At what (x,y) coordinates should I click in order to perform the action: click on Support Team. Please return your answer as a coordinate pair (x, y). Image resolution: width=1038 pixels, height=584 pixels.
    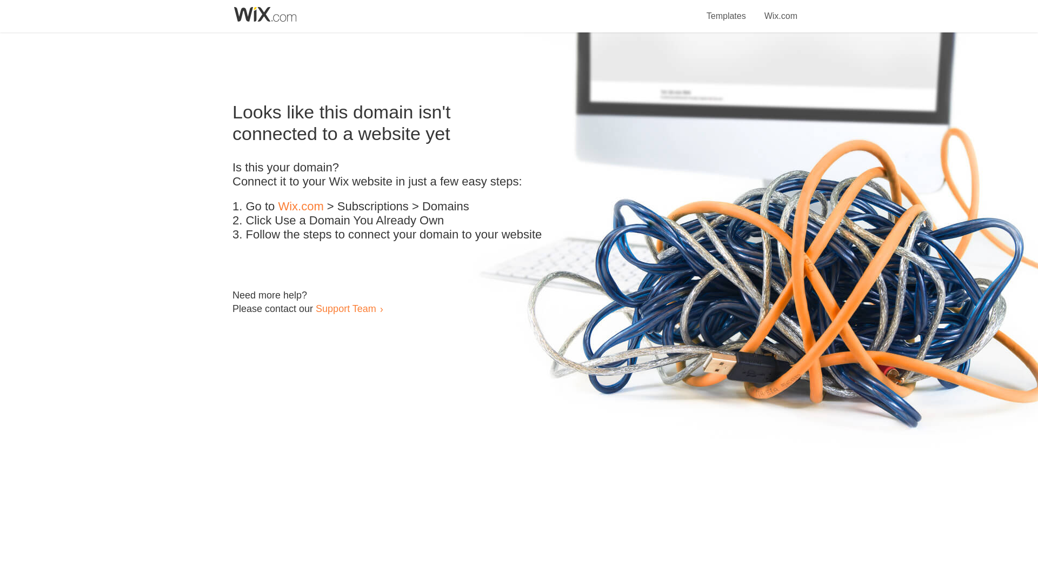
    Looking at the image, I should click on (345, 308).